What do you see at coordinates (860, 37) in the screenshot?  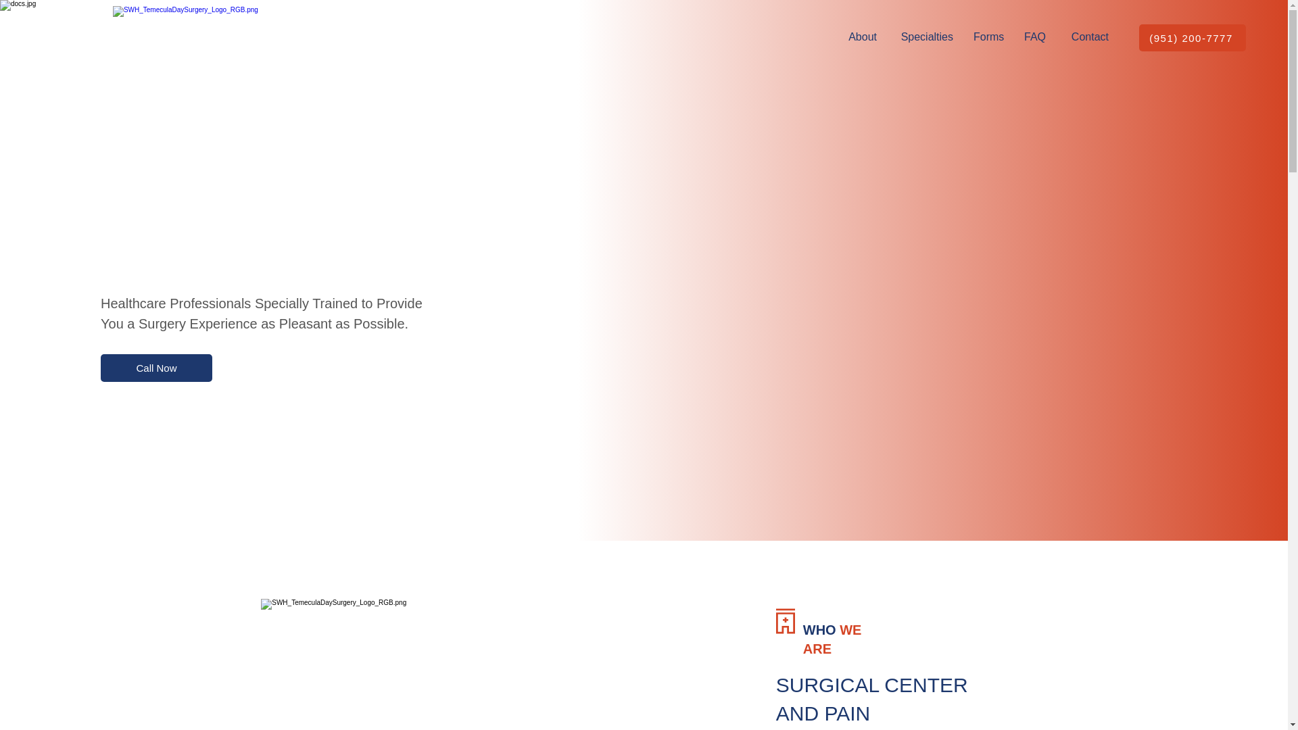 I see `About` at bounding box center [860, 37].